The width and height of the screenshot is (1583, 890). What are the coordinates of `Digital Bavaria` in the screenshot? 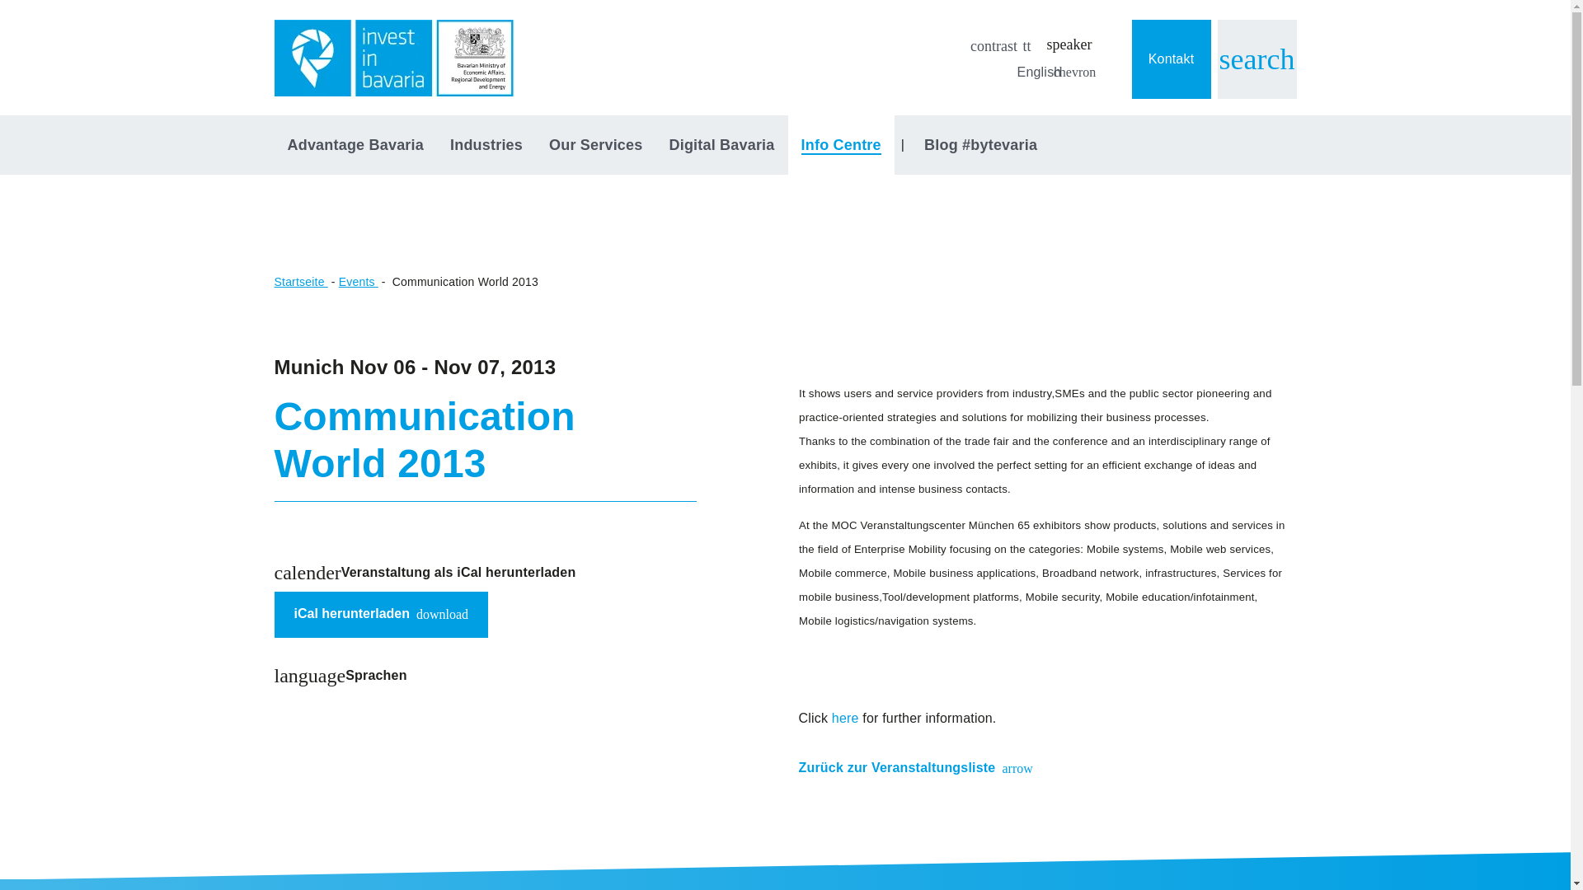 It's located at (721, 145).